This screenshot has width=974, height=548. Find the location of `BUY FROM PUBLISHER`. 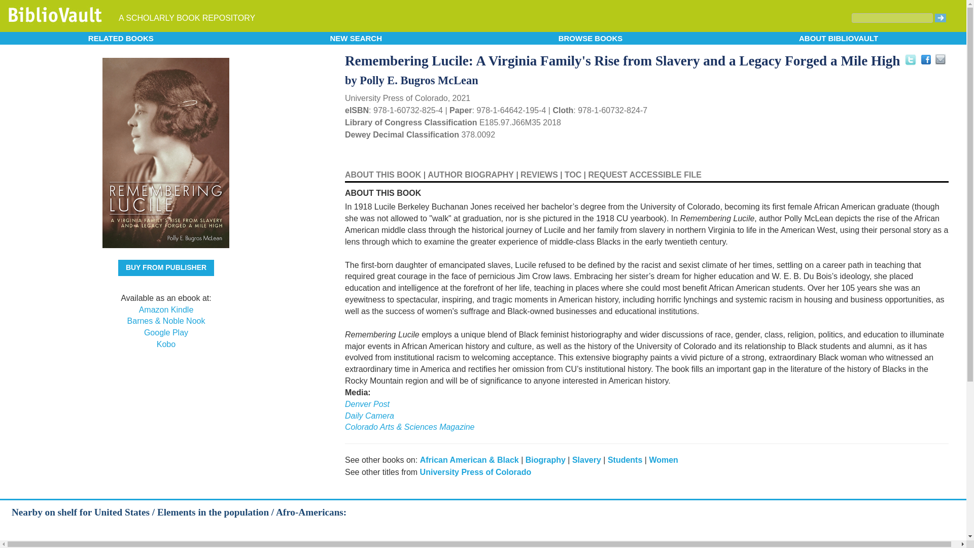

BUY FROM PUBLISHER is located at coordinates (166, 268).